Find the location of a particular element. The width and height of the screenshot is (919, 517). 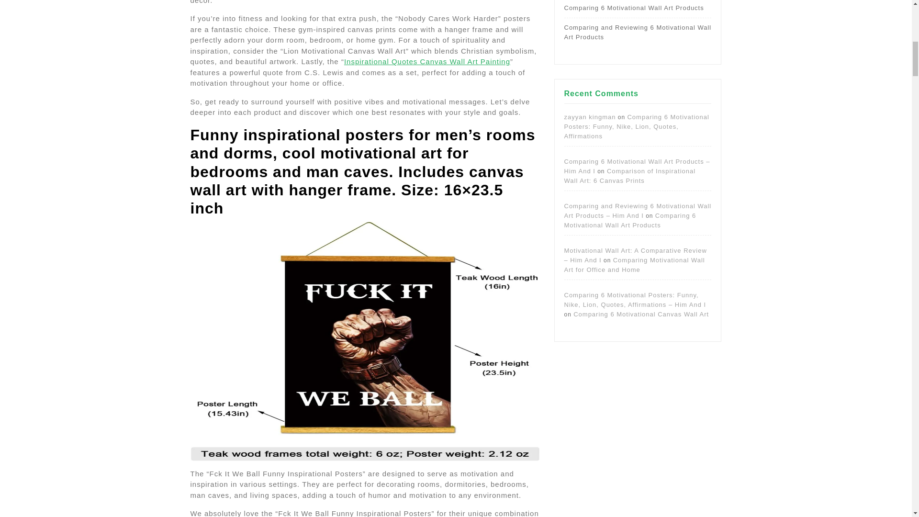

Comparison of Inspirational Wall Art: 6 Canvas Prints is located at coordinates (630, 175).